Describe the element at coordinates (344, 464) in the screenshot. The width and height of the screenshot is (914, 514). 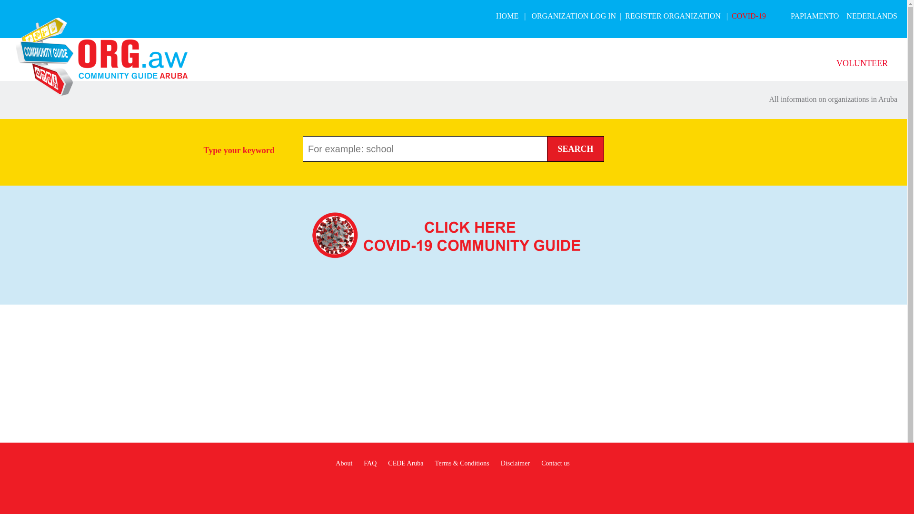
I see `About` at that location.